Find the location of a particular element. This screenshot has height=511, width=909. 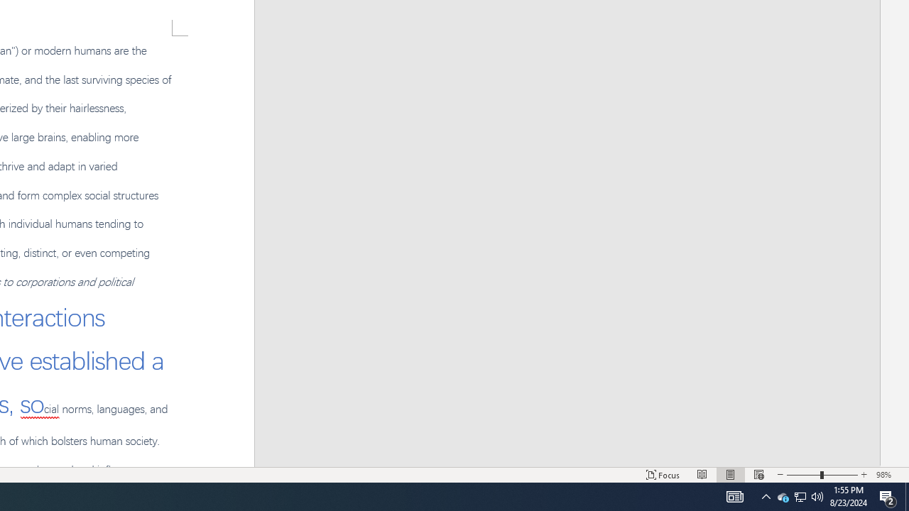

Zoom Out is located at coordinates (803, 474).